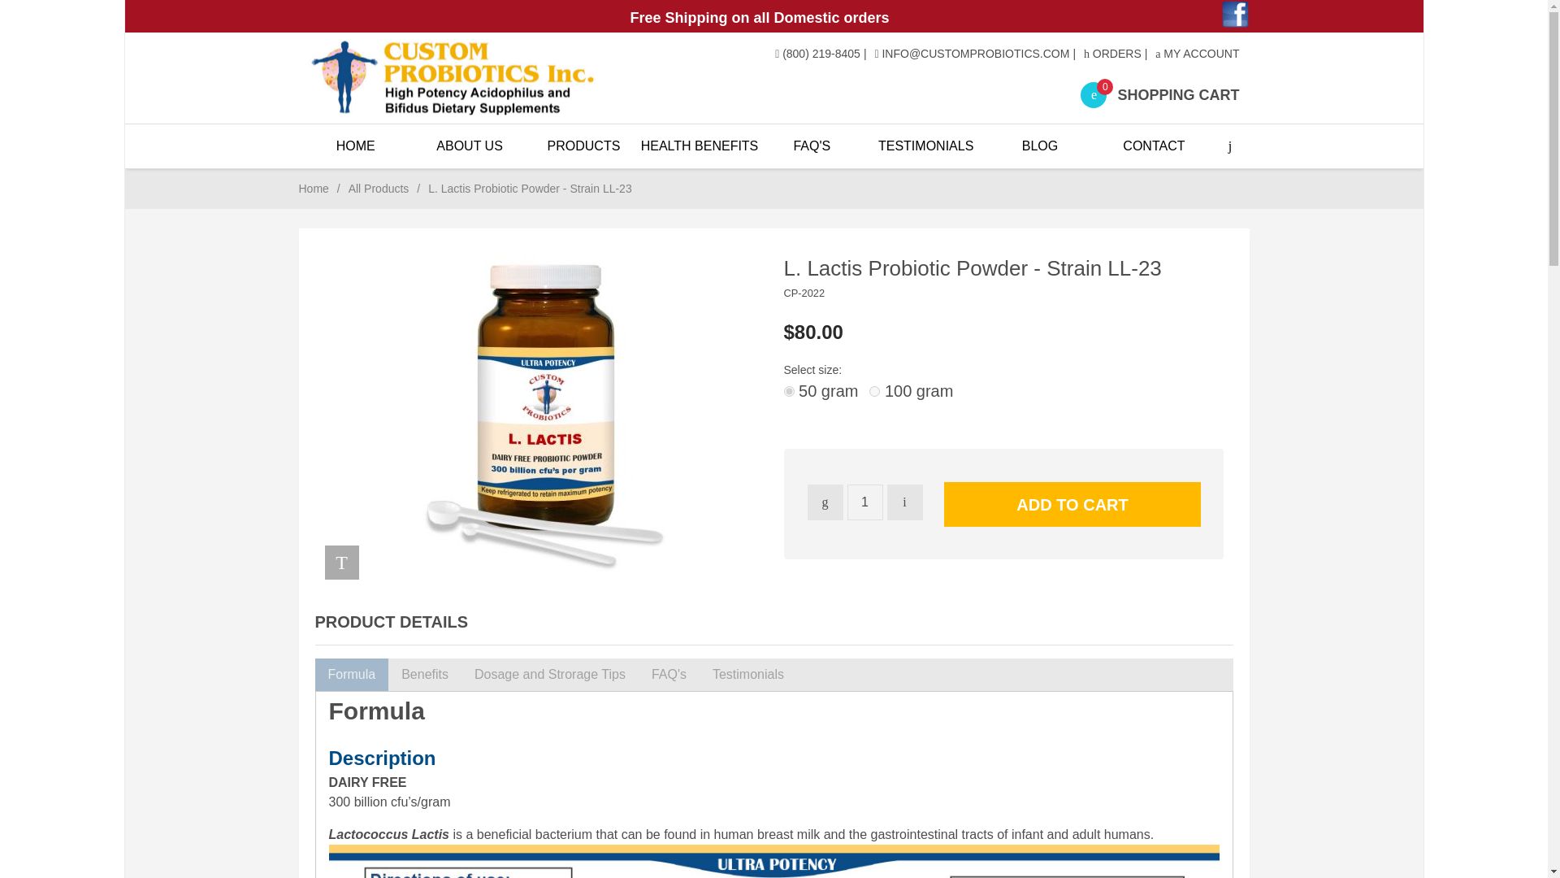  What do you see at coordinates (379, 188) in the screenshot?
I see `All Products` at bounding box center [379, 188].